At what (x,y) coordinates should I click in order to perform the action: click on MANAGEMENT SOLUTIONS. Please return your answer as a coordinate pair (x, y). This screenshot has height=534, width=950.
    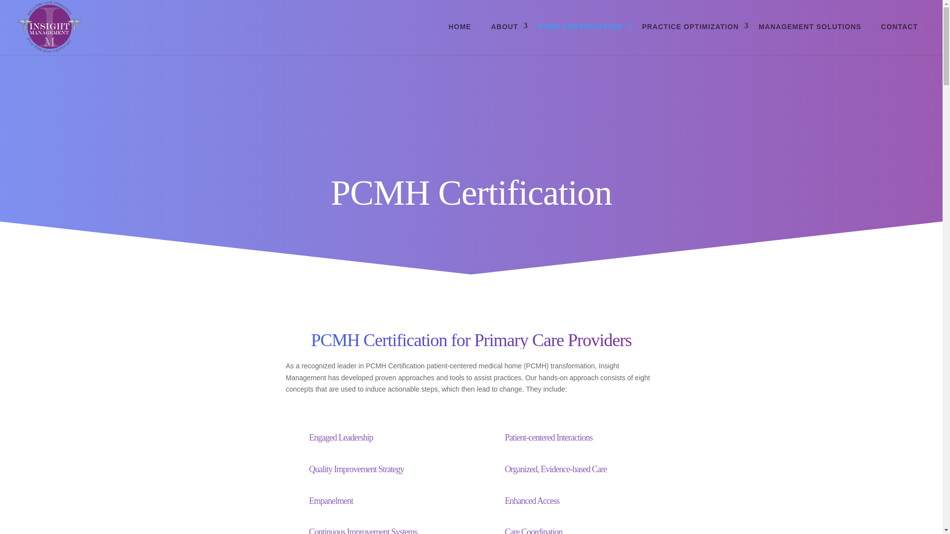
    Looking at the image, I should click on (809, 27).